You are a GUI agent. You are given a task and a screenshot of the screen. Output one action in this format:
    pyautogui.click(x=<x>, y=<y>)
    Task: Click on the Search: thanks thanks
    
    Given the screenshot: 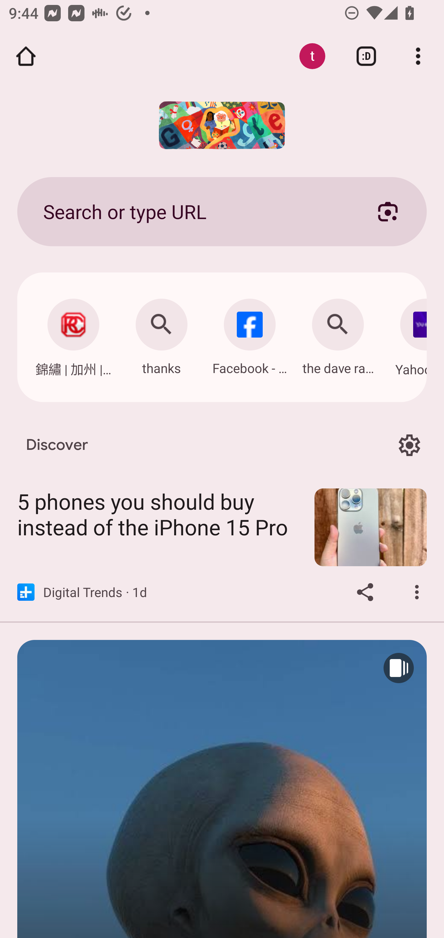 What is the action you would take?
    pyautogui.click(x=162, y=334)
    